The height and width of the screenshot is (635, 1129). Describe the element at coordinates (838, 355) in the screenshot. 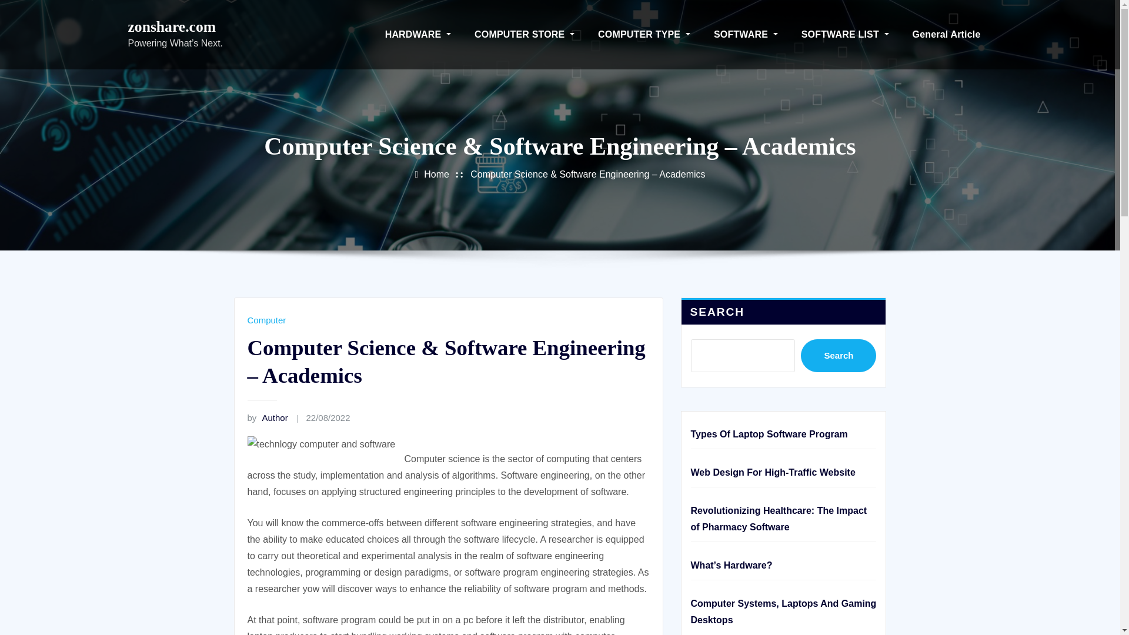

I see `Search` at that location.